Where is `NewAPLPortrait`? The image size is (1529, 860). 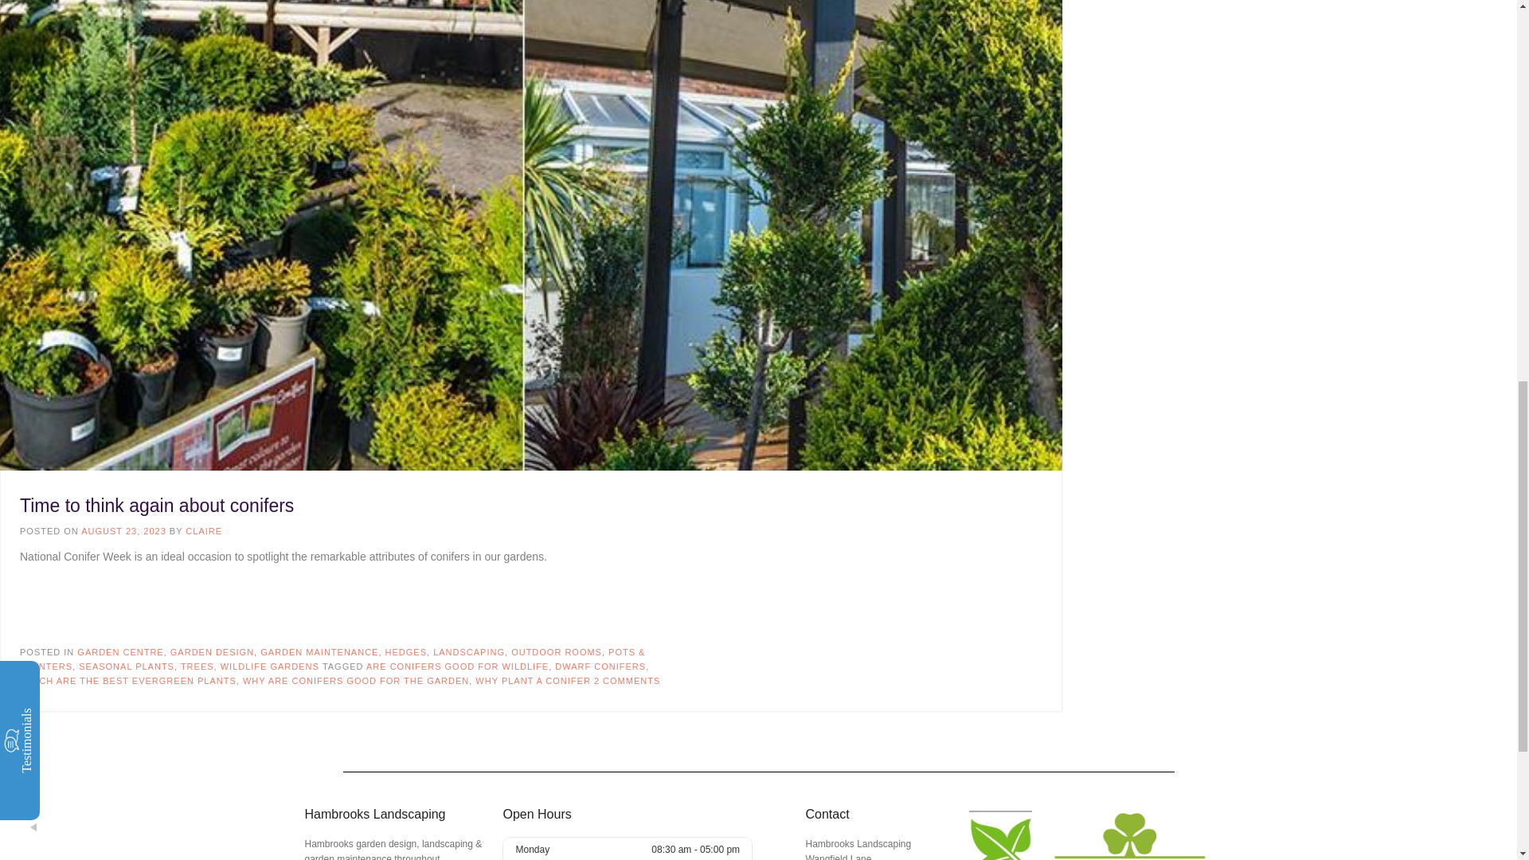
NewAPLPortrait is located at coordinates (1000, 835).